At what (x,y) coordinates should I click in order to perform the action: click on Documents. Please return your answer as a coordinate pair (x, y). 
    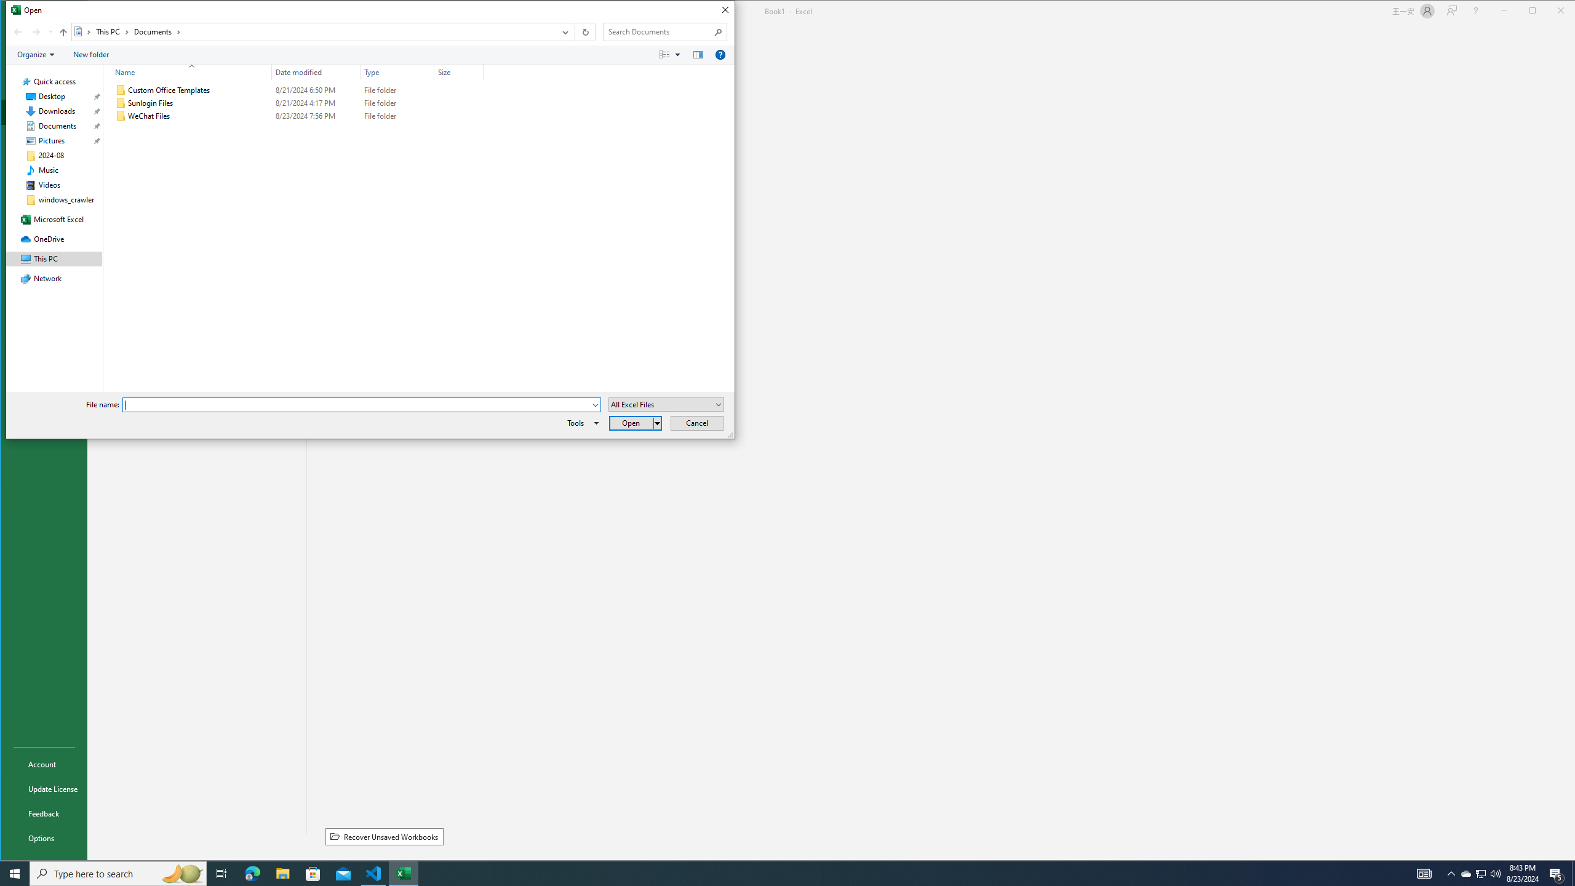
    Looking at the image, I should click on (157, 32).